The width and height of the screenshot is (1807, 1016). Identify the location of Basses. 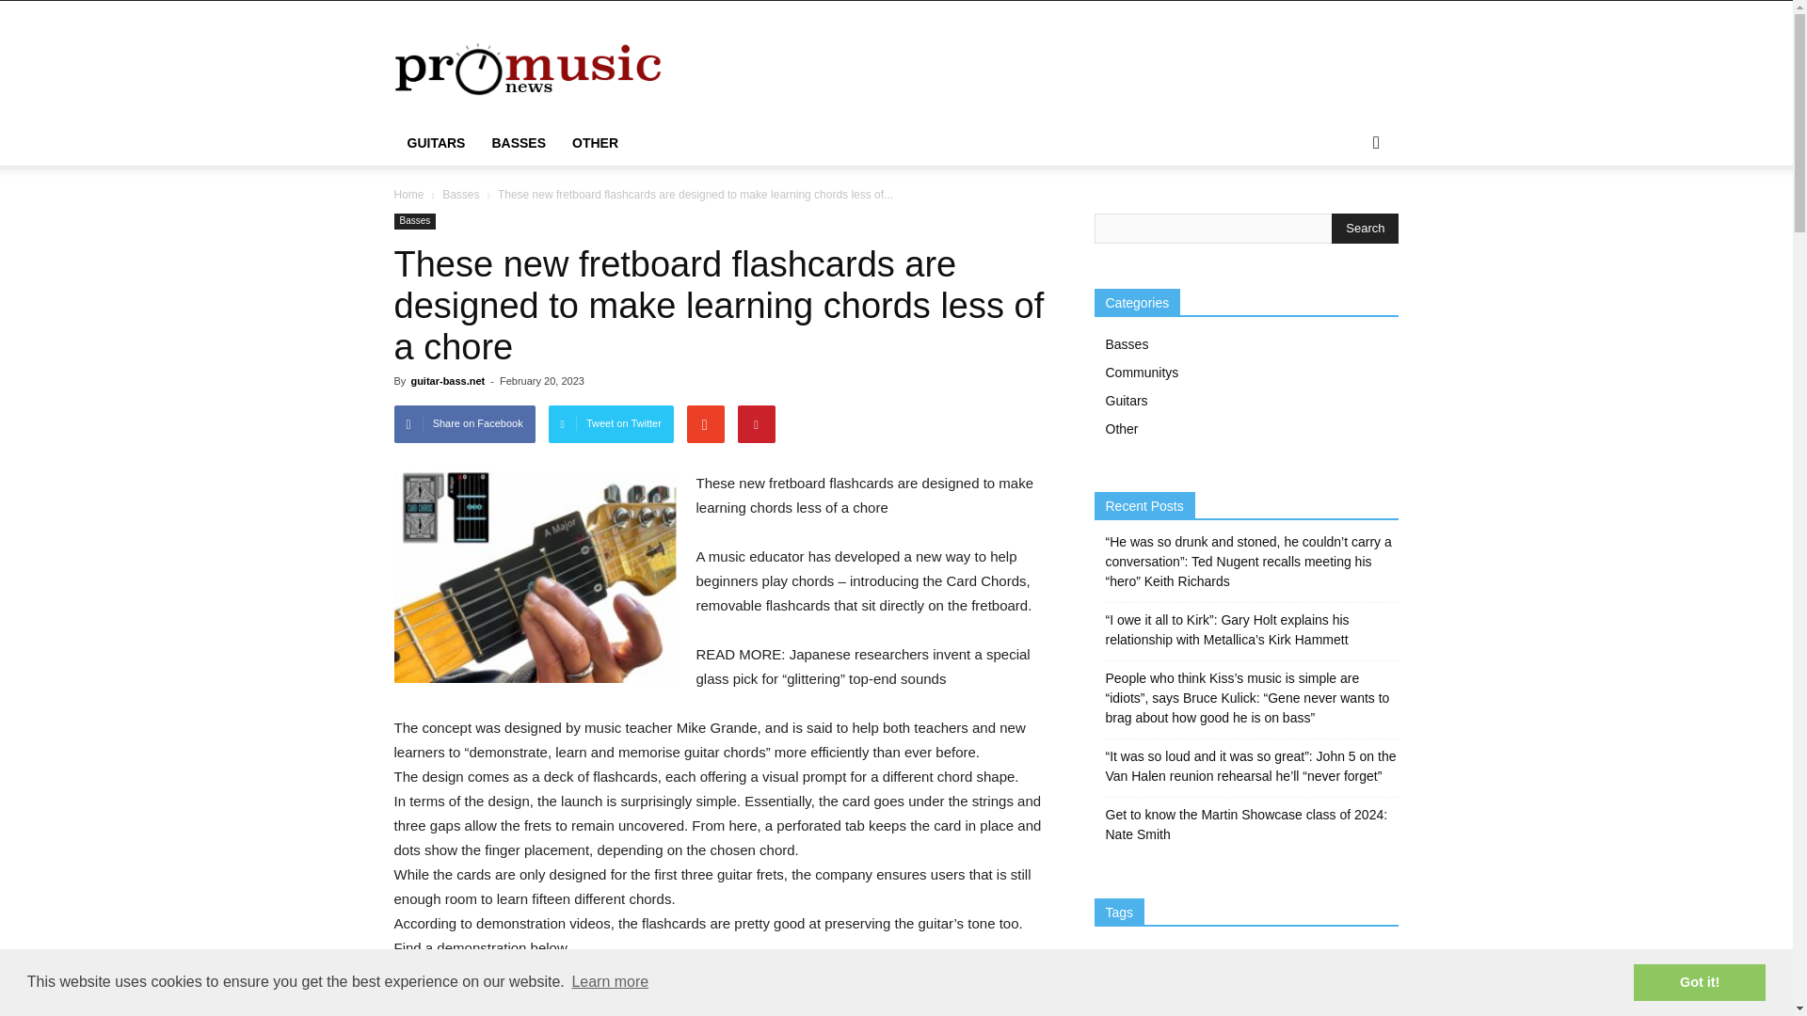
(414, 221).